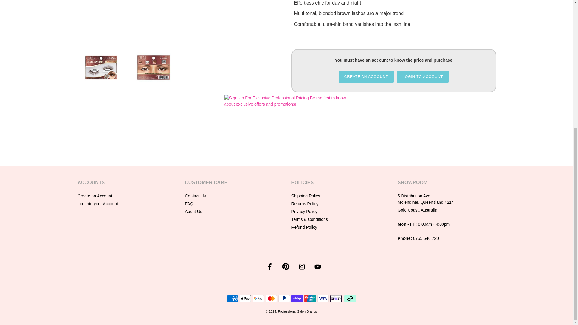 The width and height of the screenshot is (578, 325). What do you see at coordinates (310, 299) in the screenshot?
I see `Union Pay` at bounding box center [310, 299].